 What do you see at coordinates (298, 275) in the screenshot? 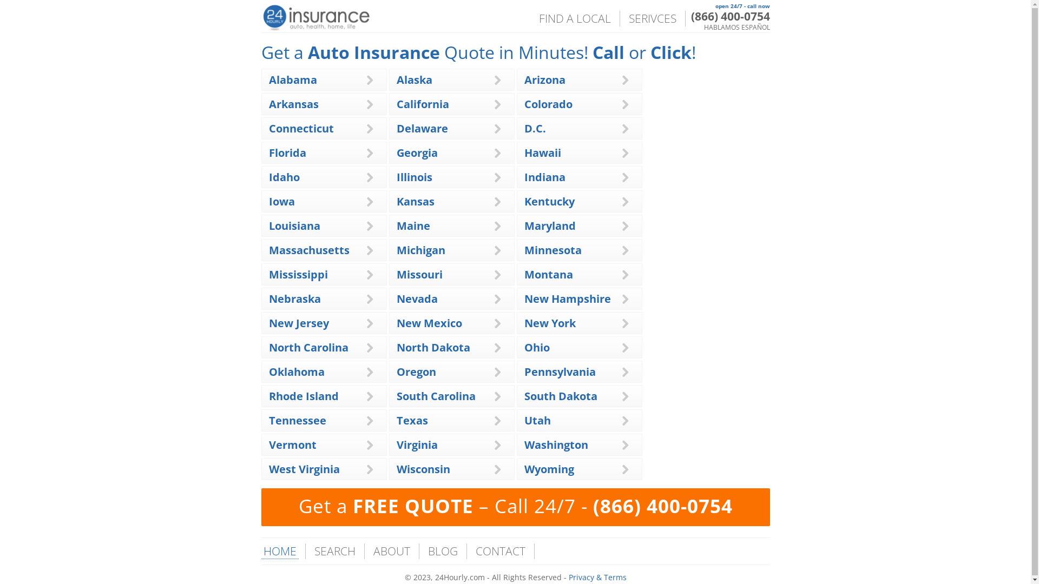
I see `Mississippi` at bounding box center [298, 275].